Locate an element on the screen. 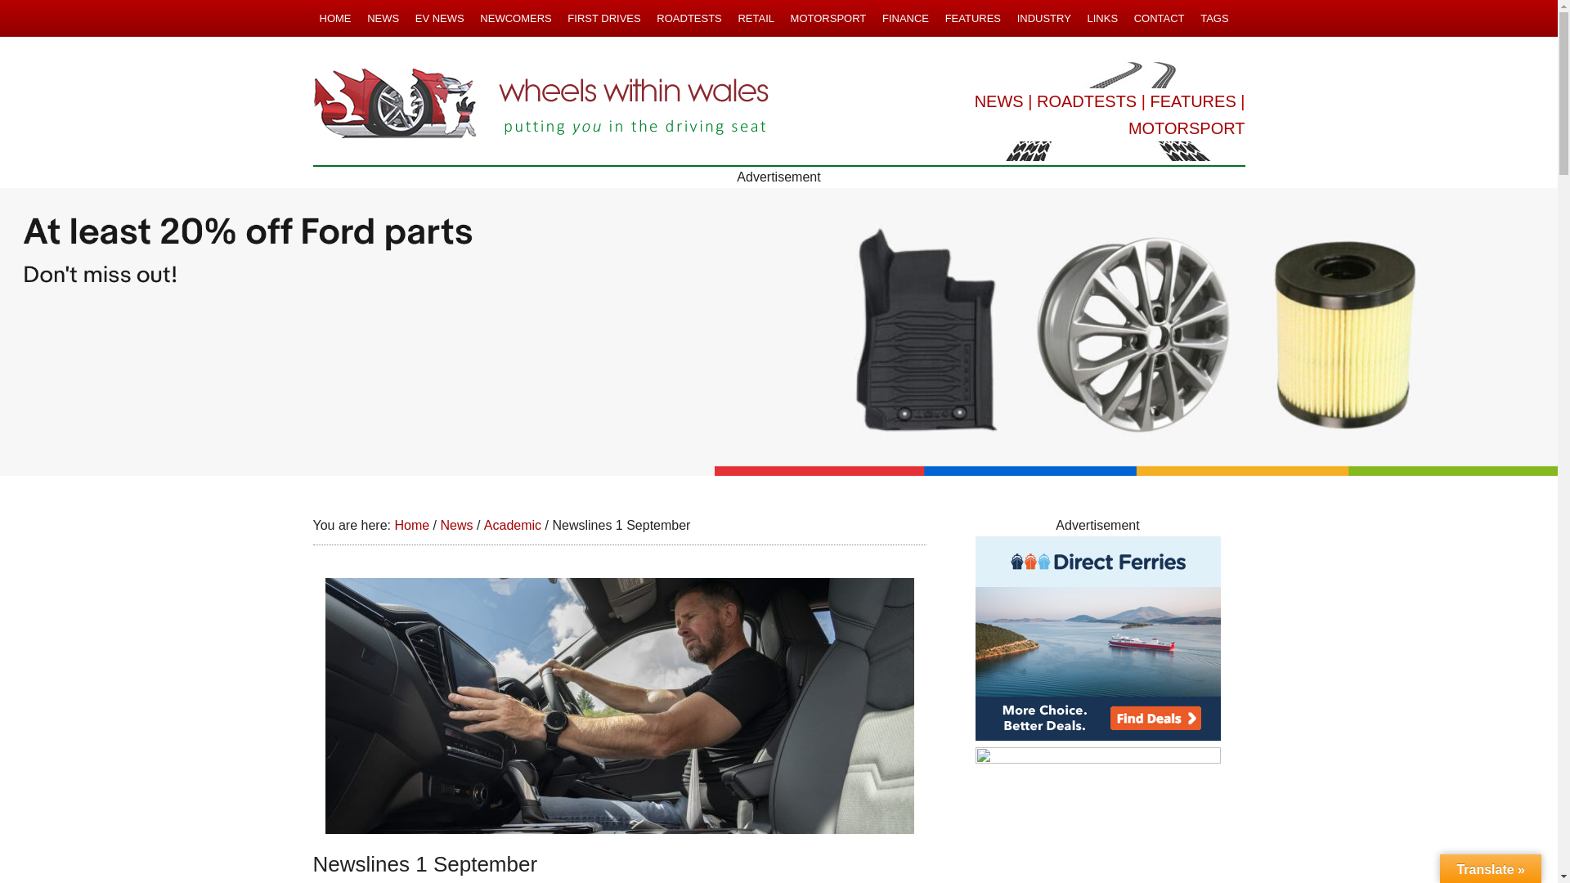 The image size is (1570, 883). NEWS is located at coordinates (999, 101).